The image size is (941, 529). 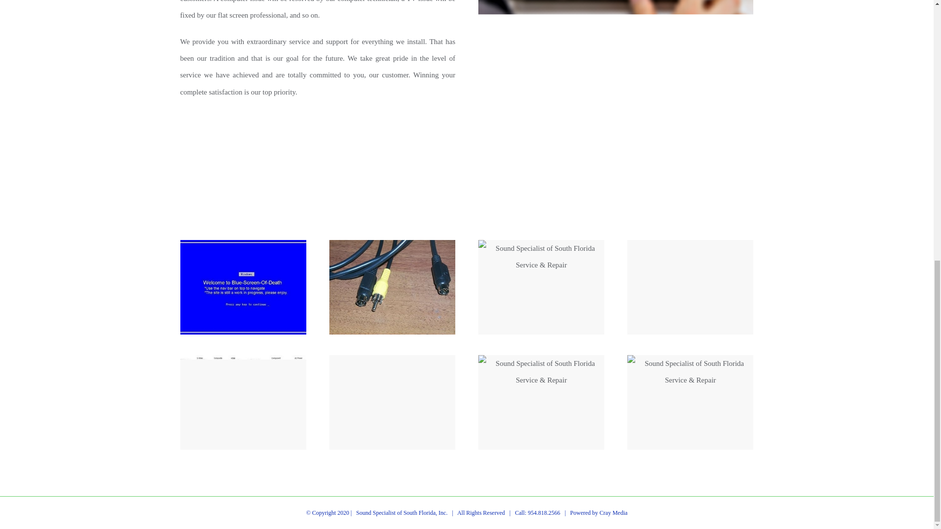 What do you see at coordinates (614, 513) in the screenshot?
I see `Cray Media` at bounding box center [614, 513].